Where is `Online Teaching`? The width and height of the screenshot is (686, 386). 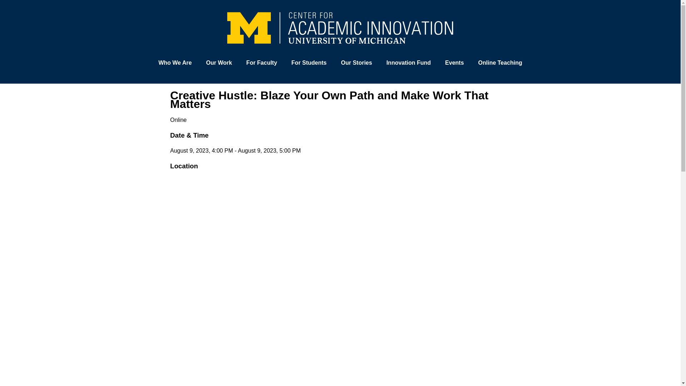 Online Teaching is located at coordinates (499, 62).